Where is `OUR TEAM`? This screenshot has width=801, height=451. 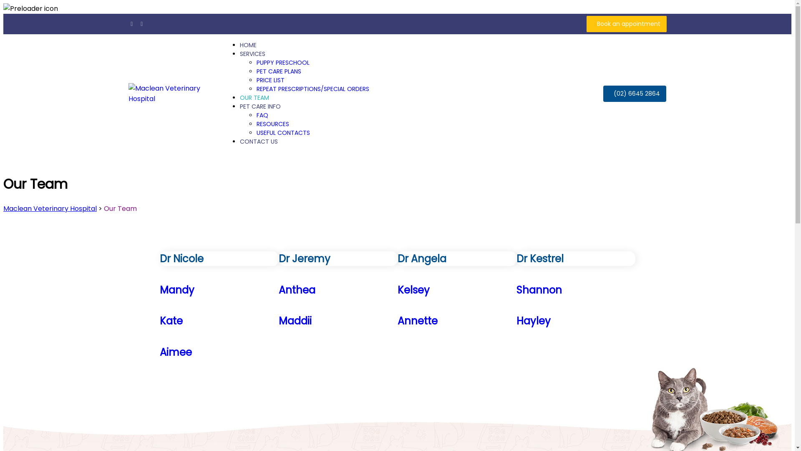
OUR TEAM is located at coordinates (254, 98).